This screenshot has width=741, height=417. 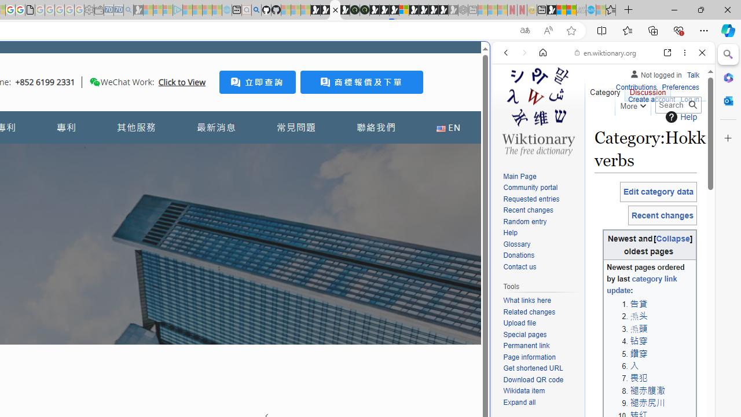 What do you see at coordinates (527, 301) in the screenshot?
I see `What links here` at bounding box center [527, 301].